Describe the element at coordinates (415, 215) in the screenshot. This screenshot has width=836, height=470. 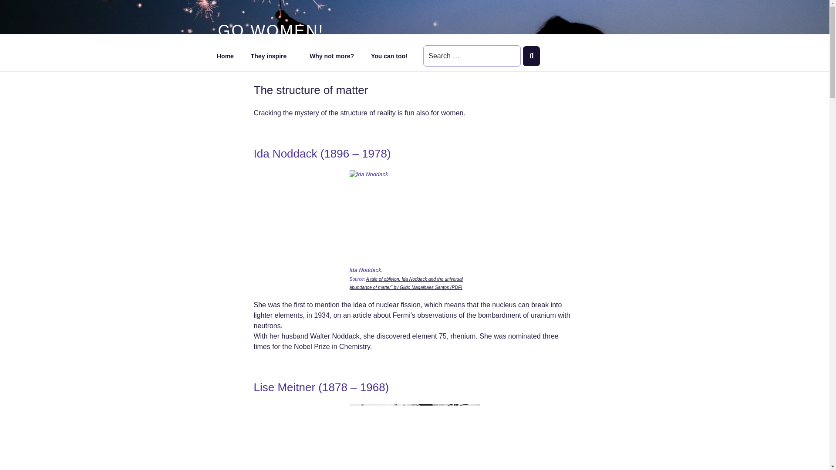
I see `Ida Noddack` at that location.